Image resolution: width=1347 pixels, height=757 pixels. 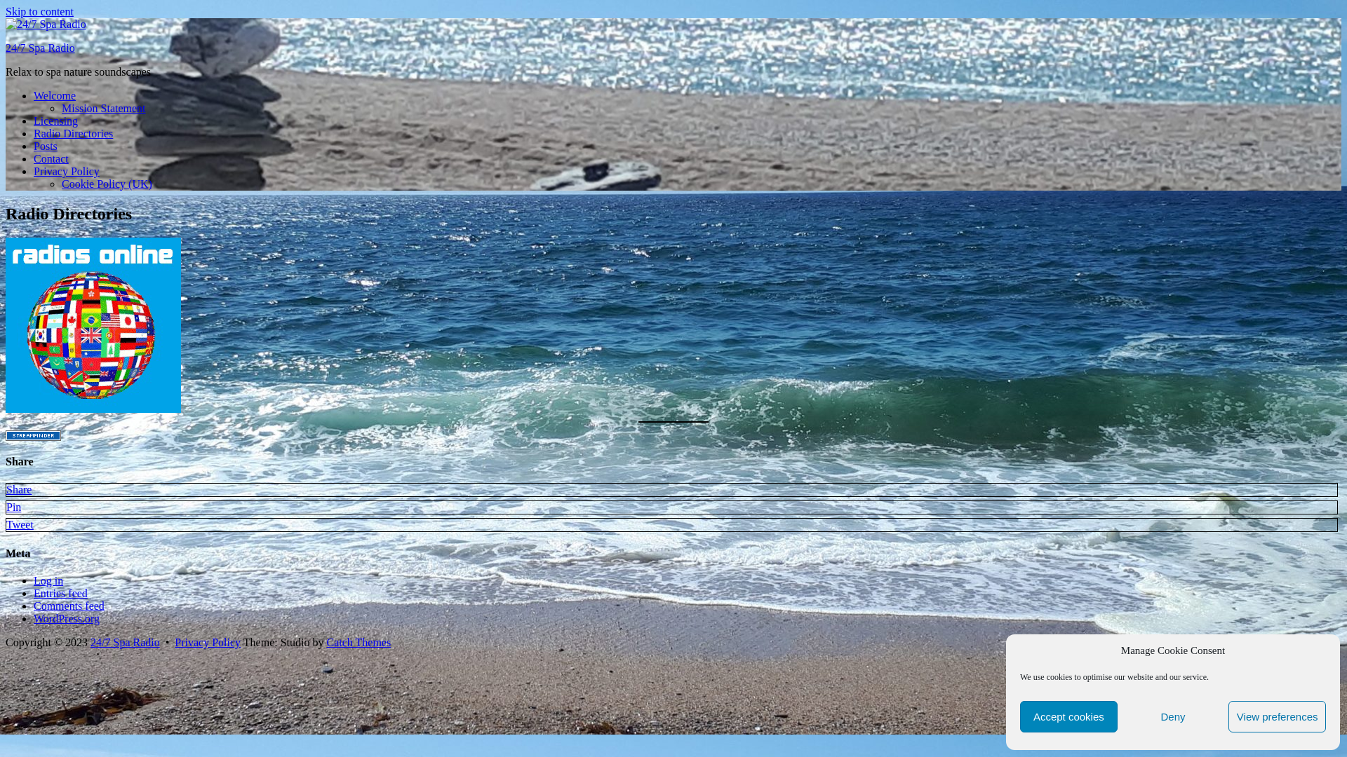 I want to click on 24/7 Spa Radio, so click(x=41, y=48).